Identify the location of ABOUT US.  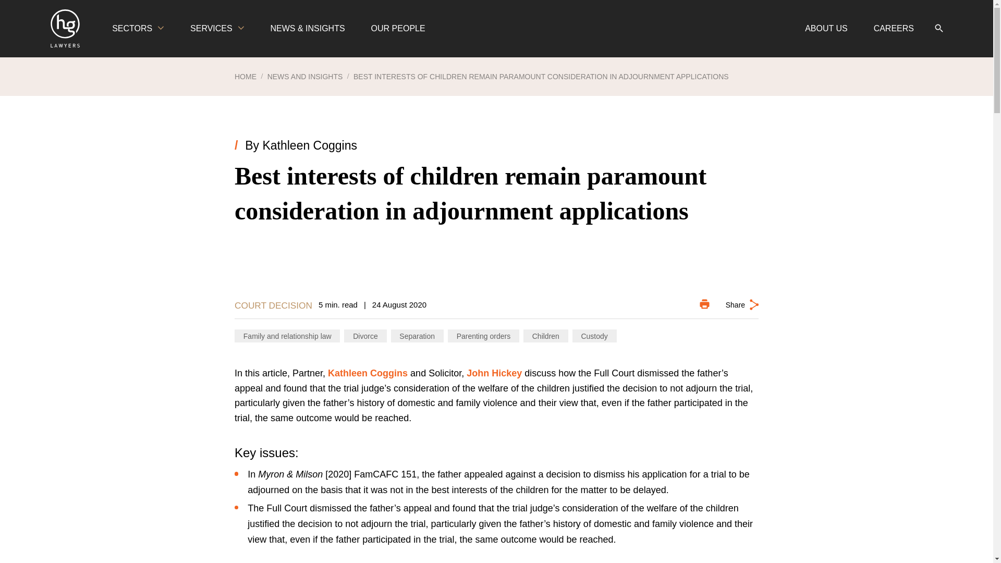
(826, 29).